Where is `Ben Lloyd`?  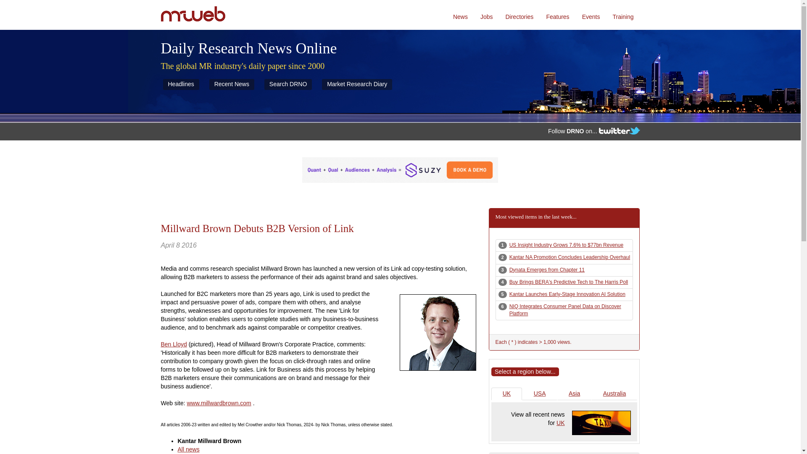 Ben Lloyd is located at coordinates (173, 344).